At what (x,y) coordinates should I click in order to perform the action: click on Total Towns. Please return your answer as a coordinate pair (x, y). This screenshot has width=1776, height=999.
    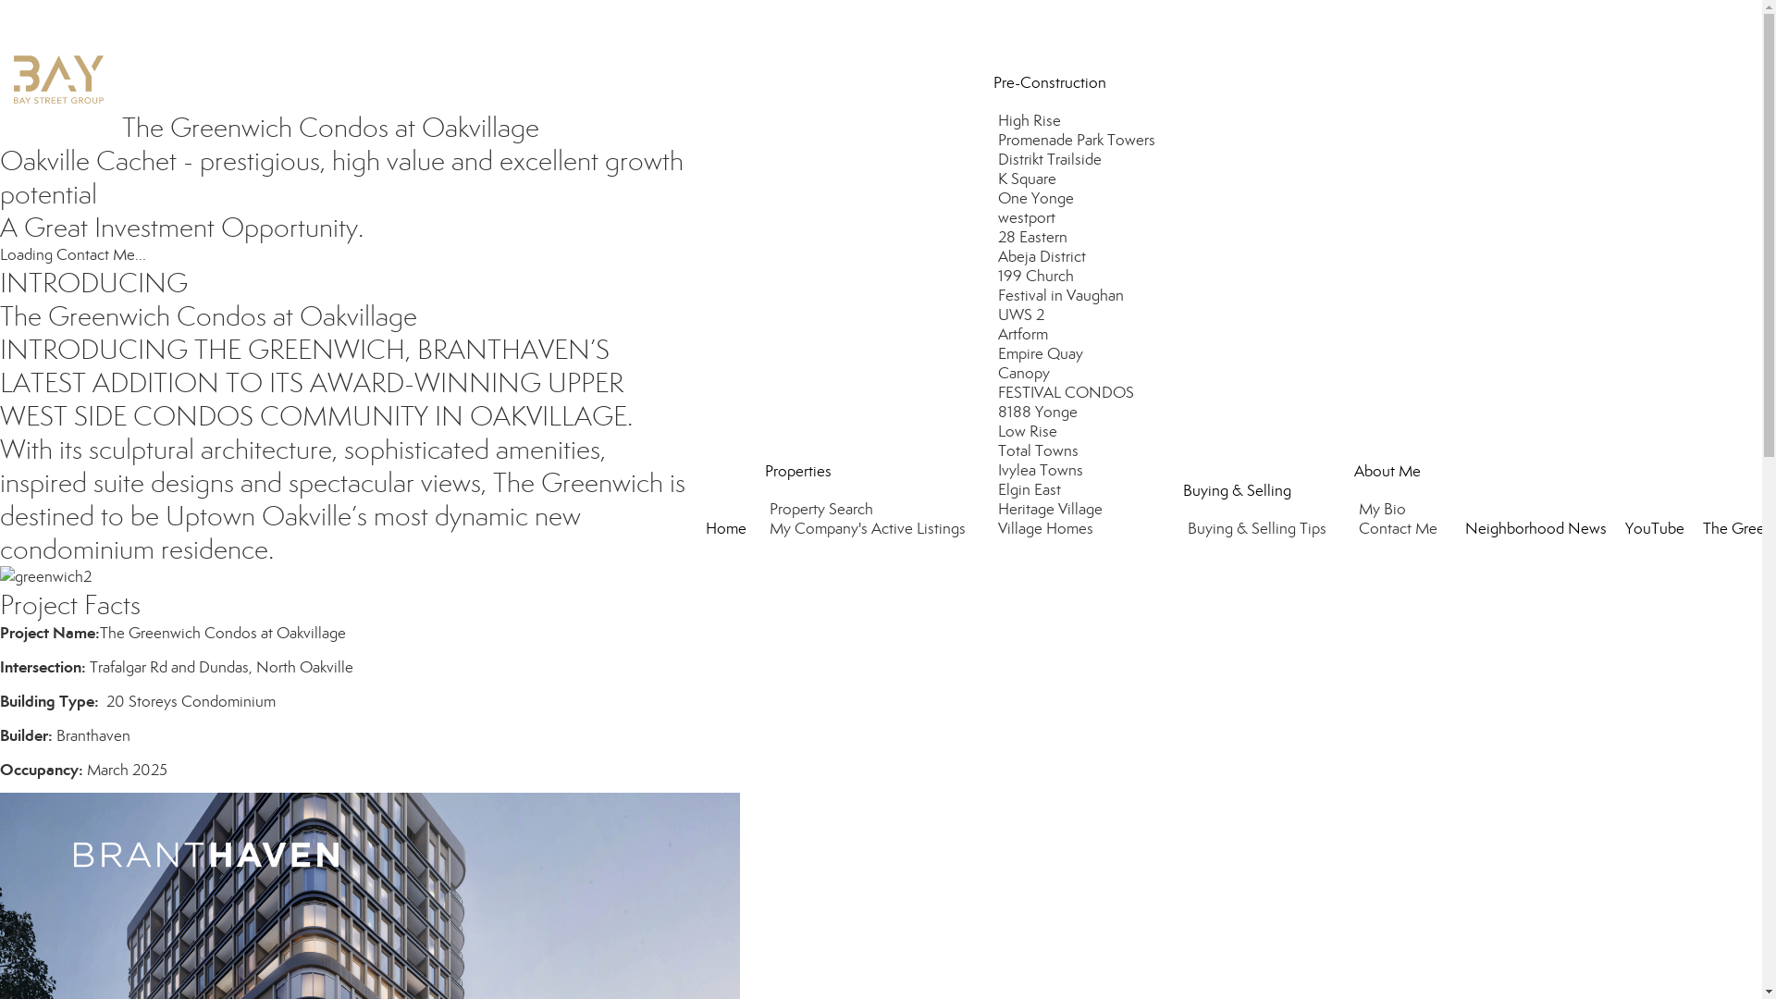
    Looking at the image, I should click on (1041, 451).